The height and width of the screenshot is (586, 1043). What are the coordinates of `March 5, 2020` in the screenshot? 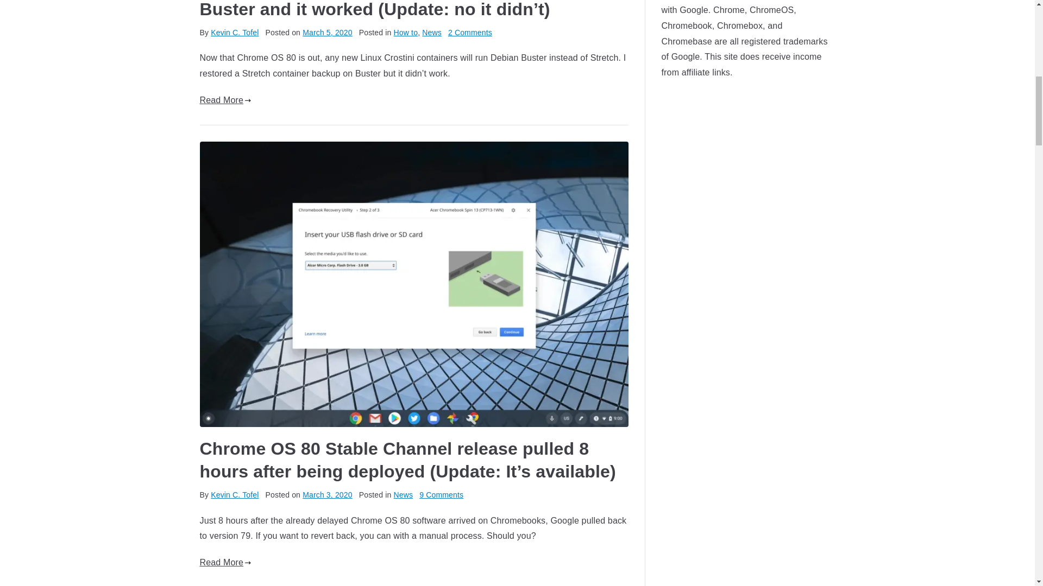 It's located at (327, 33).